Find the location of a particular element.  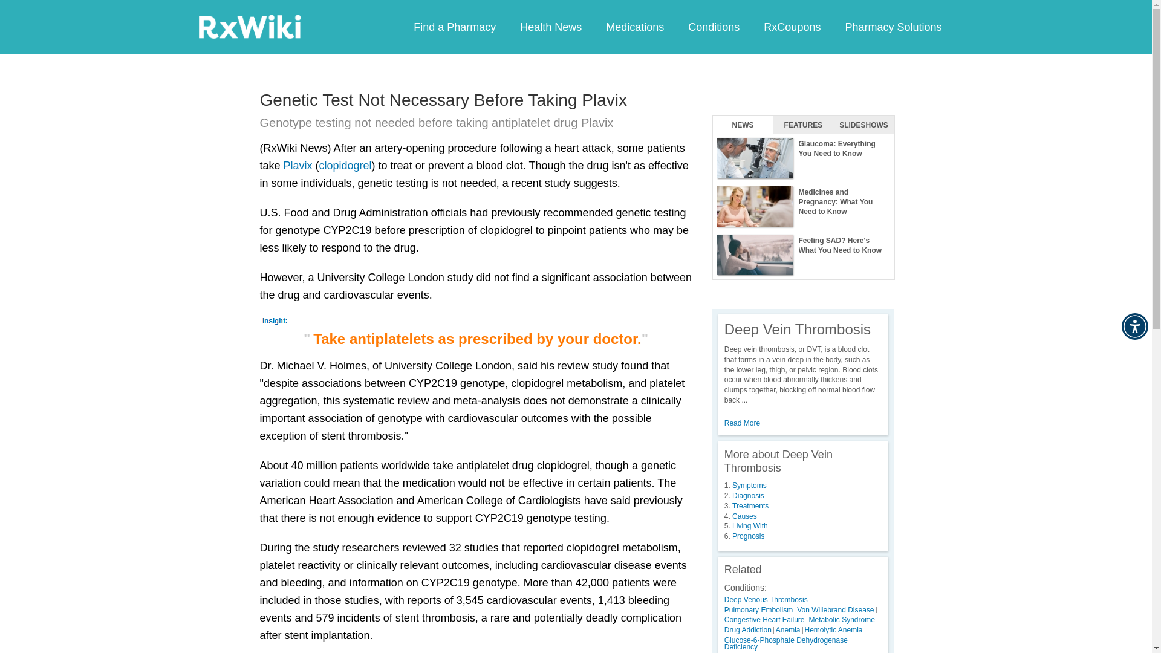

Medications is located at coordinates (634, 27).